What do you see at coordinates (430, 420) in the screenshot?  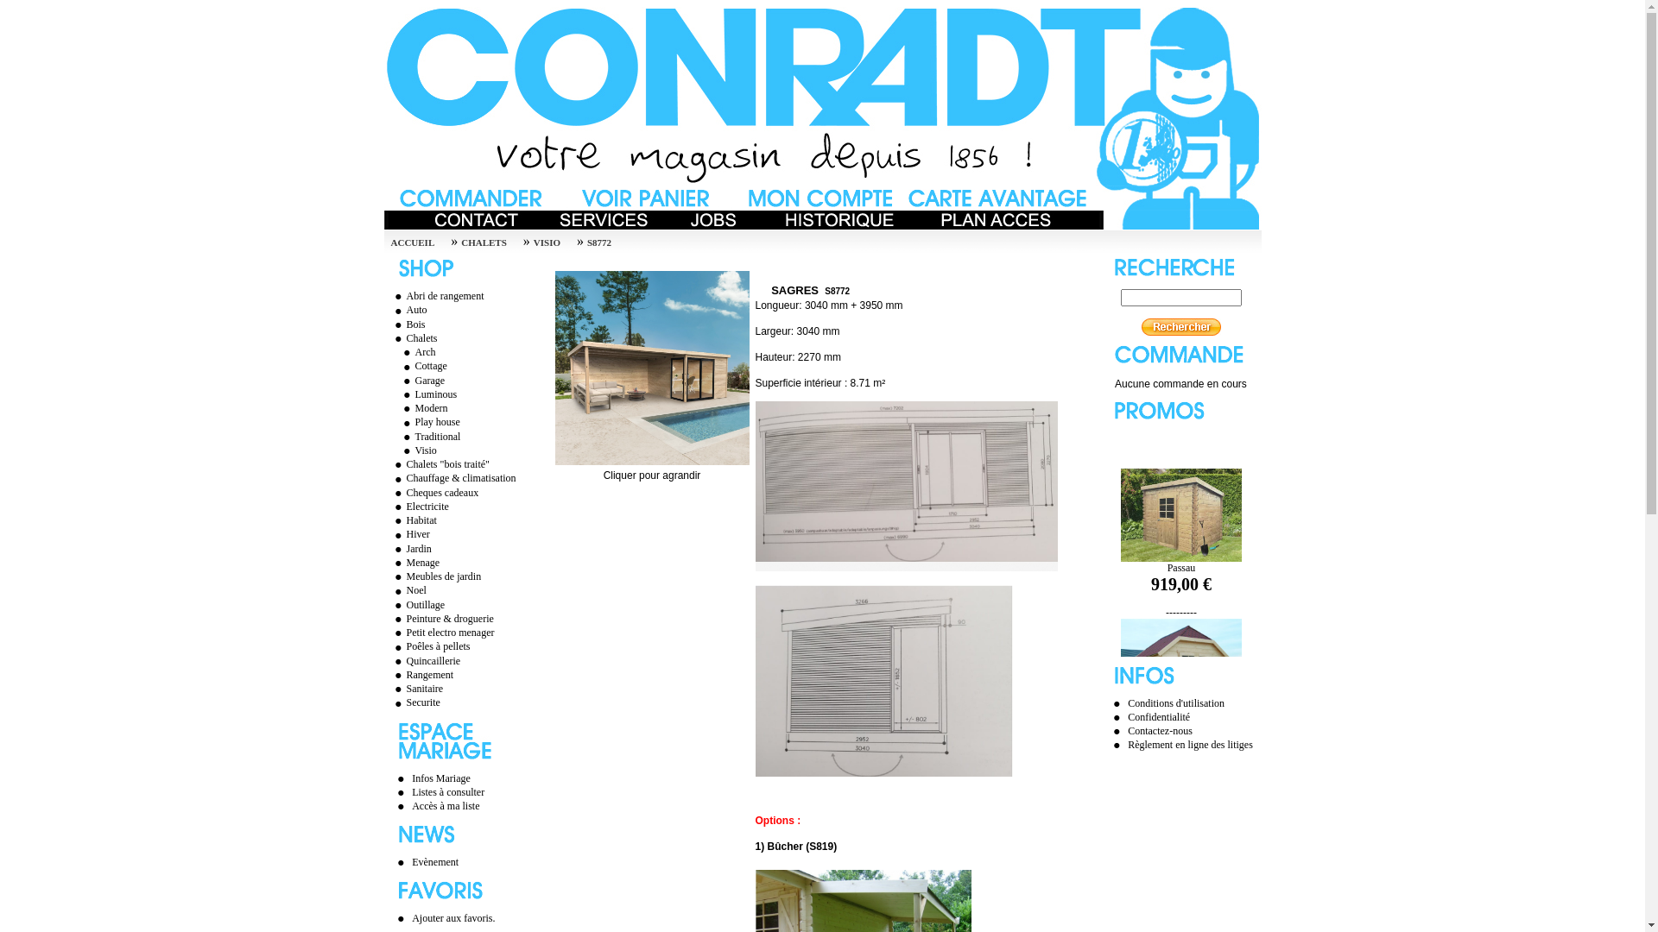 I see `Play house` at bounding box center [430, 420].